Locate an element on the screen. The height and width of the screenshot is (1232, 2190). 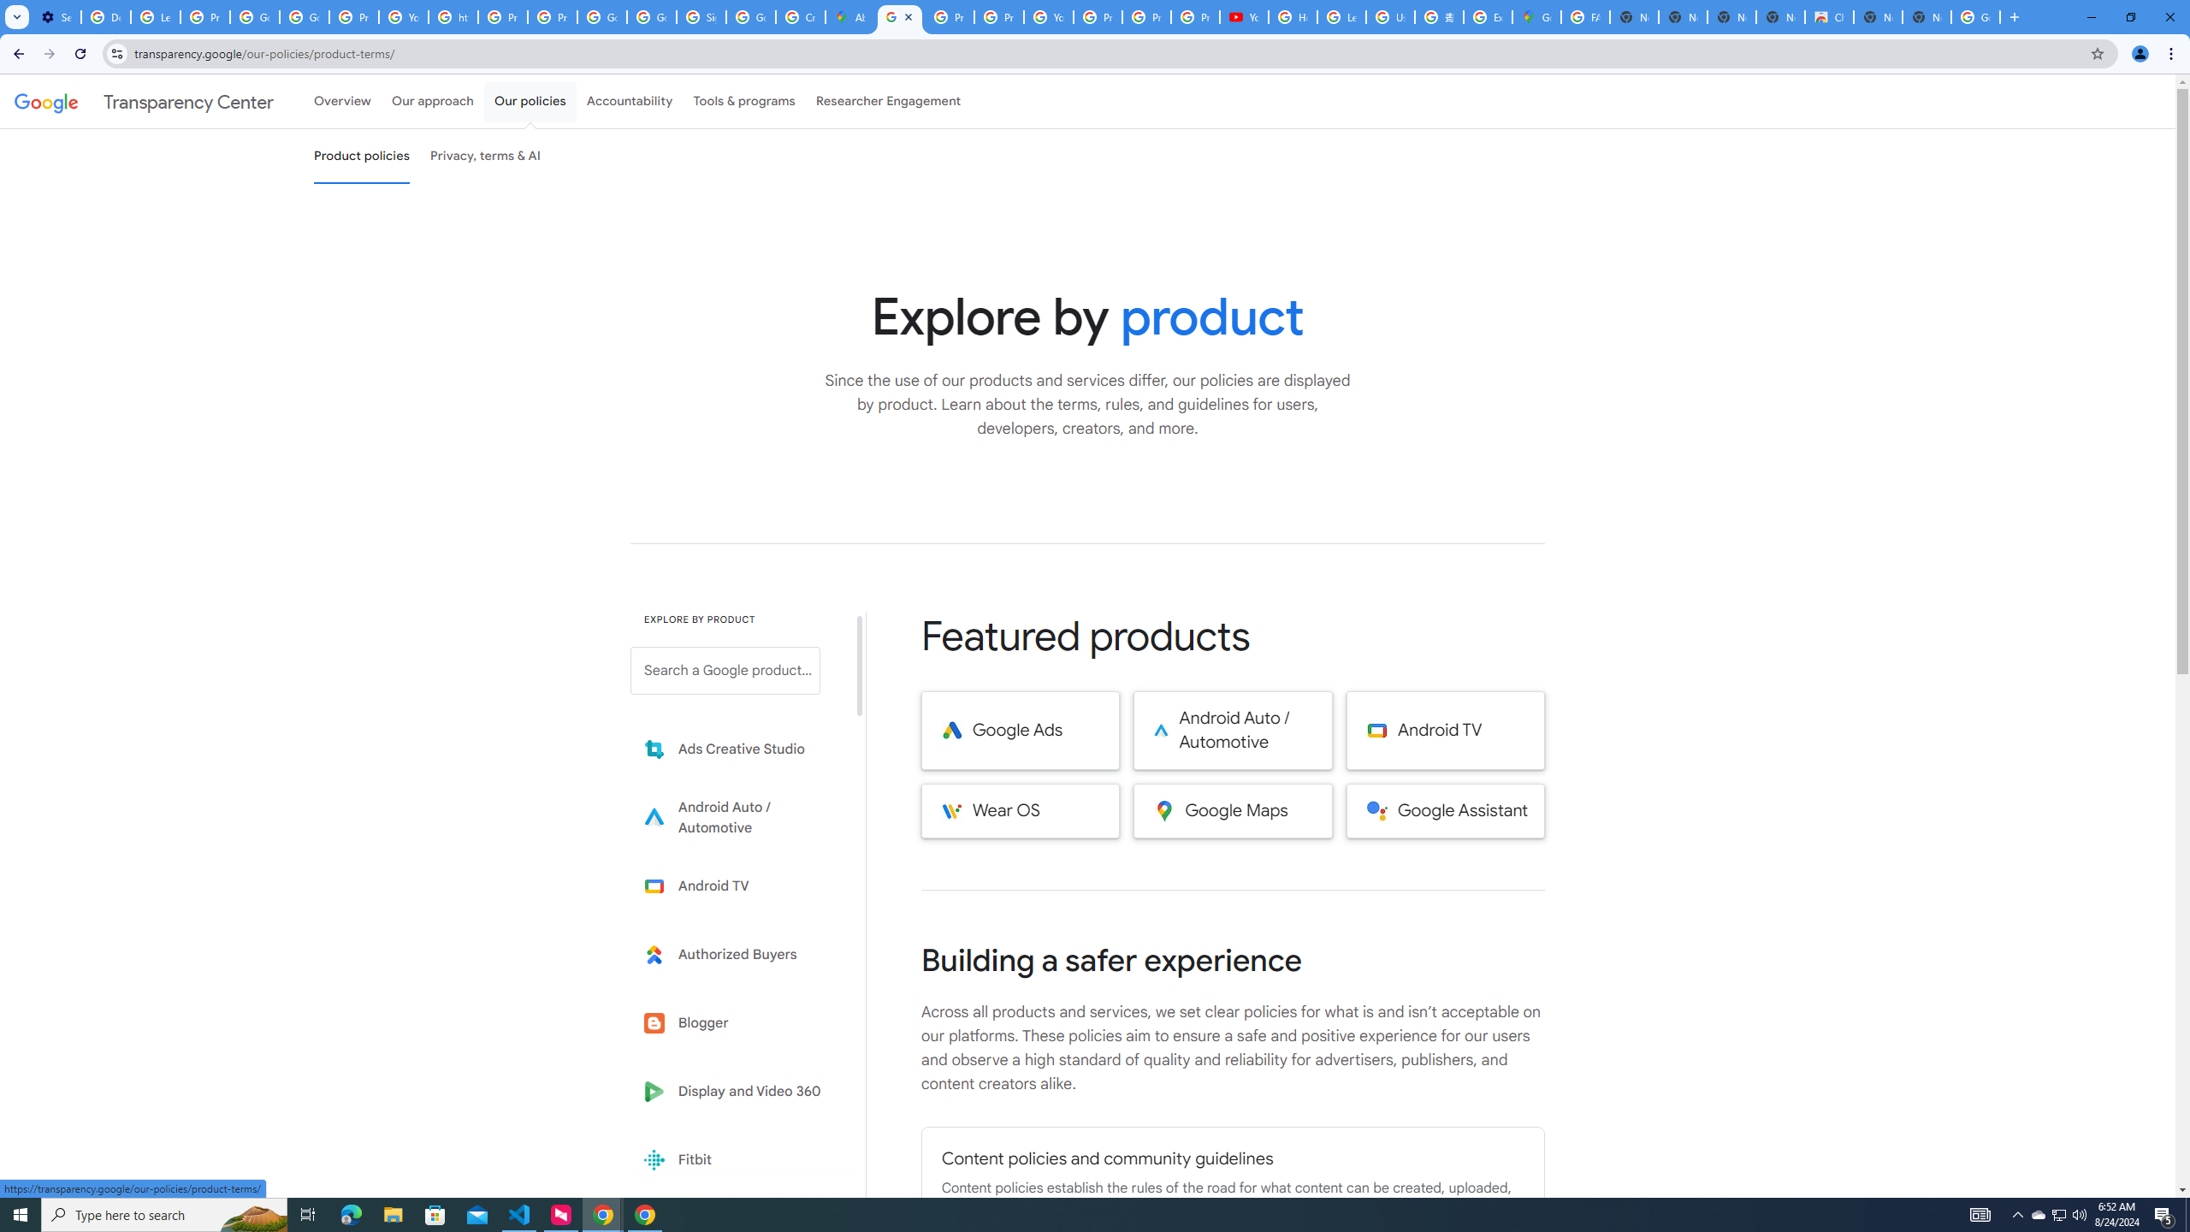
Android TV is located at coordinates (1445, 731).